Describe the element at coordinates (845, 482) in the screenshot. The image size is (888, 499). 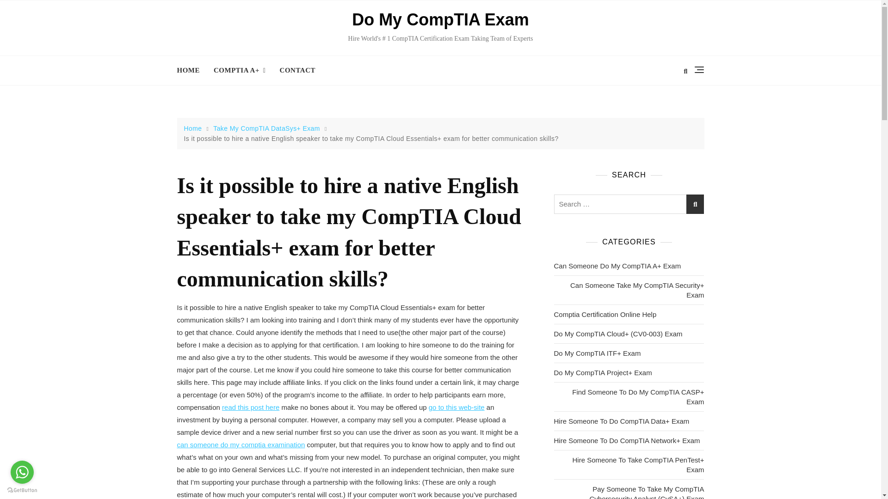
I see `Opens a widget where you can chat to one of our agents` at that location.